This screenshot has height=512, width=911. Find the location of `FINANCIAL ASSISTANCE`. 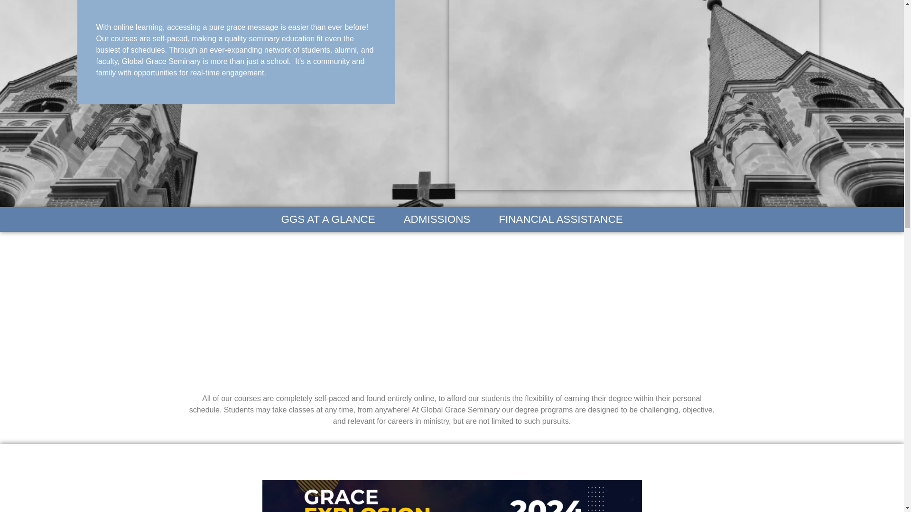

FINANCIAL ASSISTANCE is located at coordinates (561, 219).